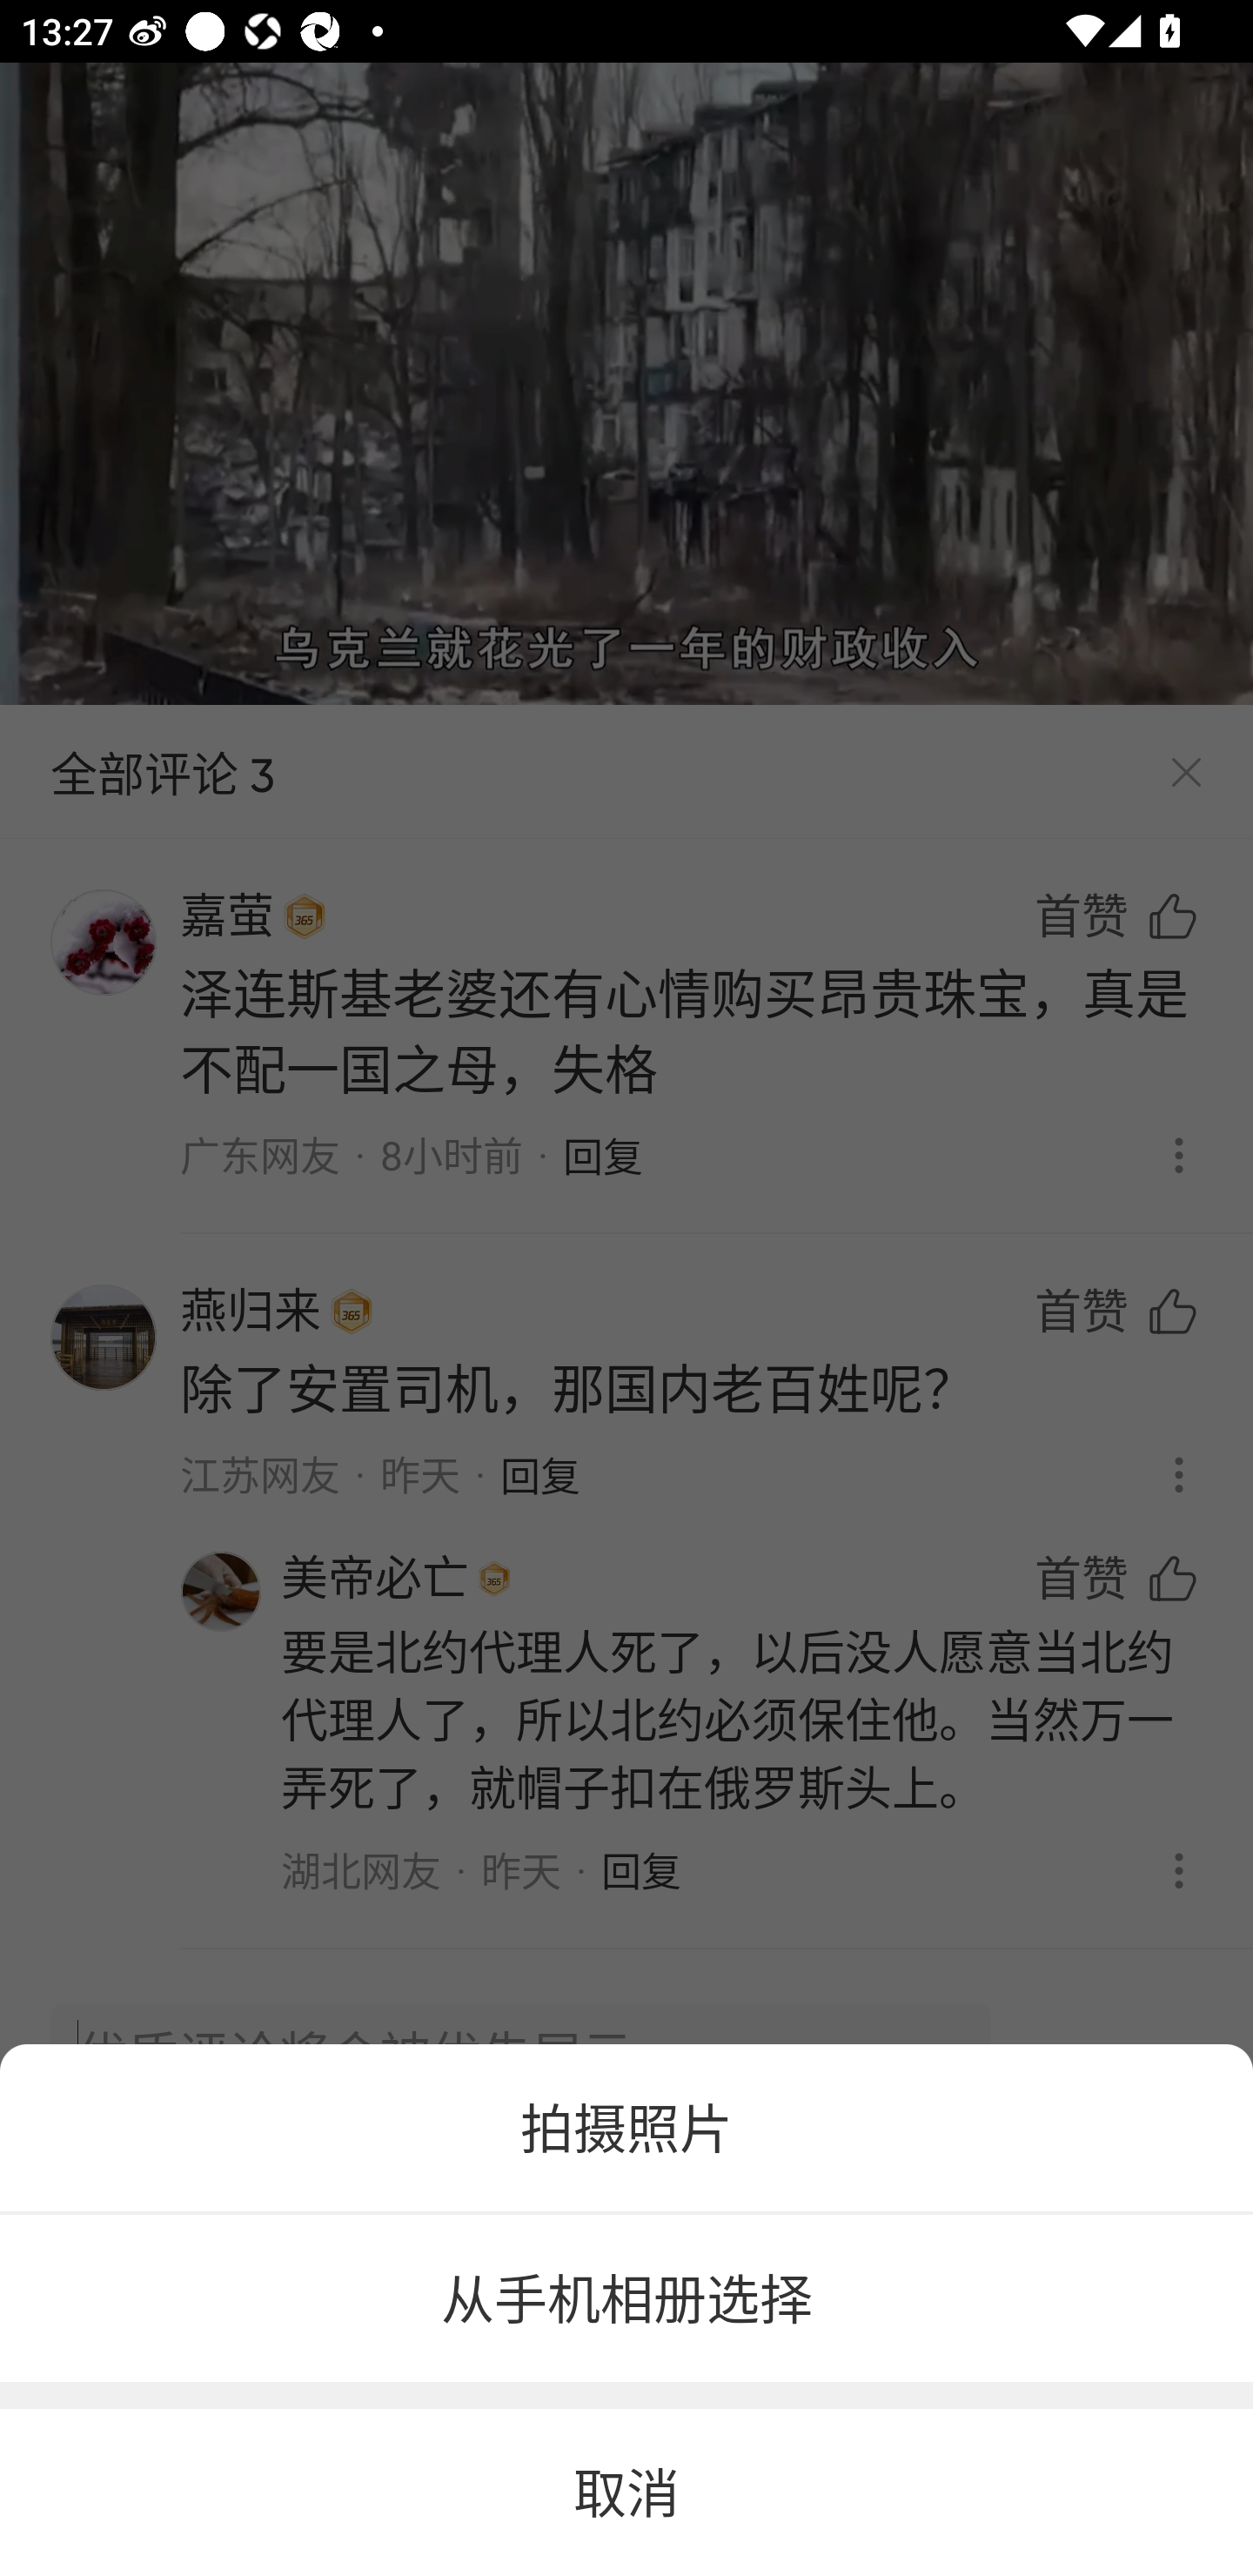 The height and width of the screenshot is (2576, 1253). Describe the element at coordinates (626, 2127) in the screenshot. I see `拍摄照片` at that location.